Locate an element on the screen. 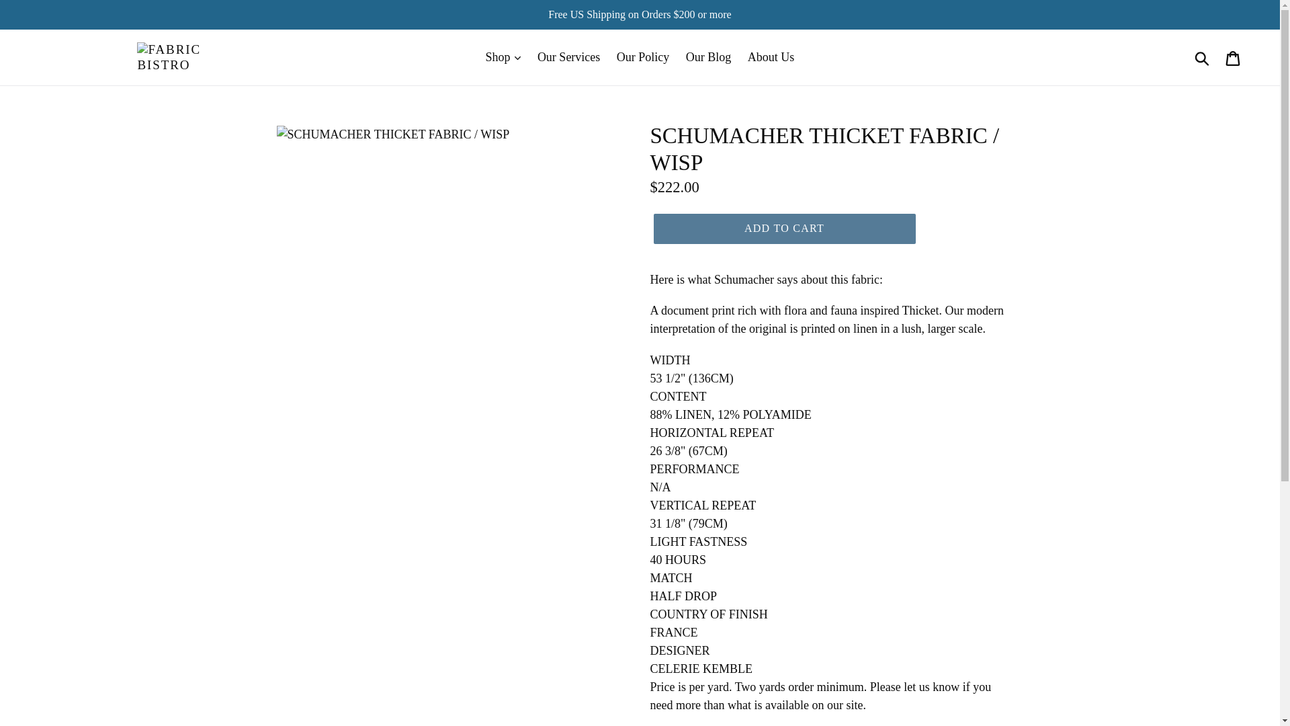 The width and height of the screenshot is (1290, 726). Our Policy is located at coordinates (643, 57).